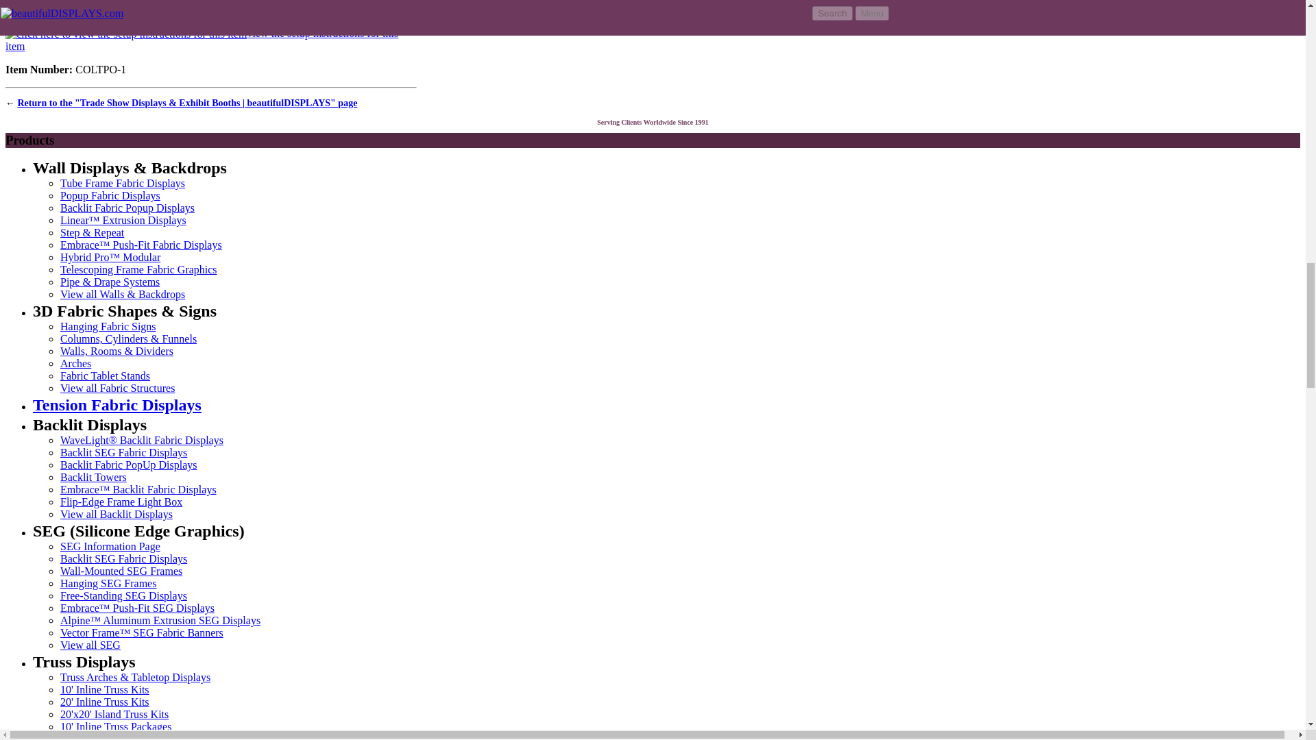 The height and width of the screenshot is (740, 1316). What do you see at coordinates (126, 34) in the screenshot?
I see `click here to view the setup instructions for this item` at bounding box center [126, 34].